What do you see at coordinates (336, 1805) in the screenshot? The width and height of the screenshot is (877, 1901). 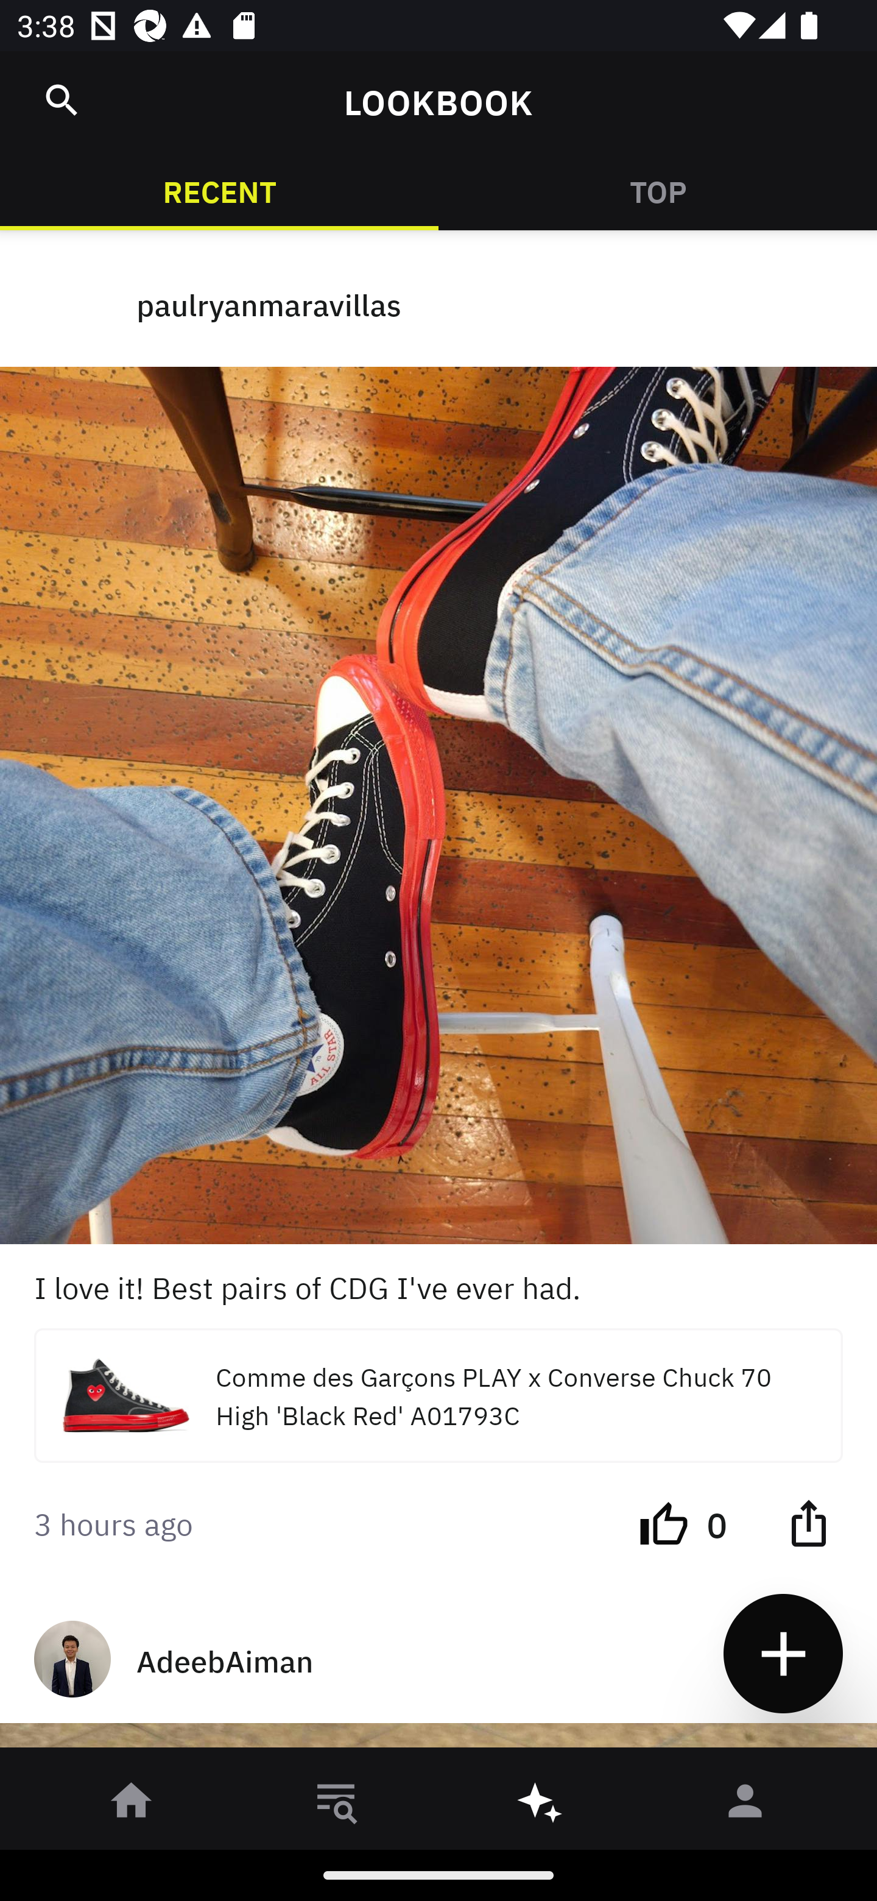 I see `󱎸` at bounding box center [336, 1805].